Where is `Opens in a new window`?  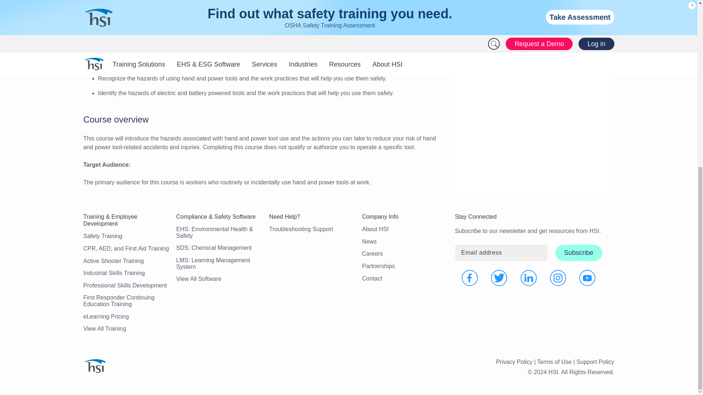 Opens in a new window is located at coordinates (470, 278).